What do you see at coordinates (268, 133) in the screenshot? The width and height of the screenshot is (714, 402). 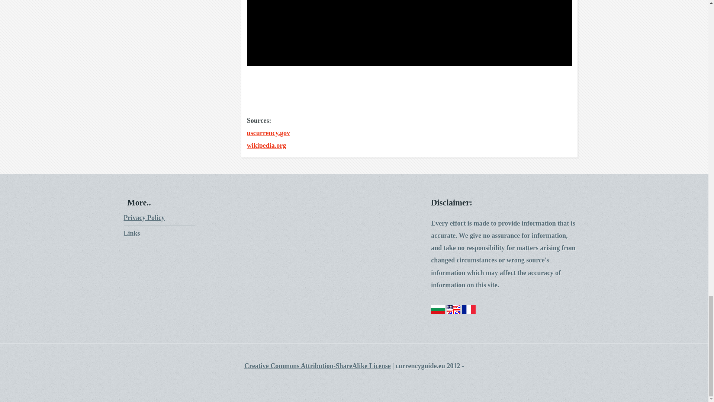 I see `uscurrency.gov` at bounding box center [268, 133].